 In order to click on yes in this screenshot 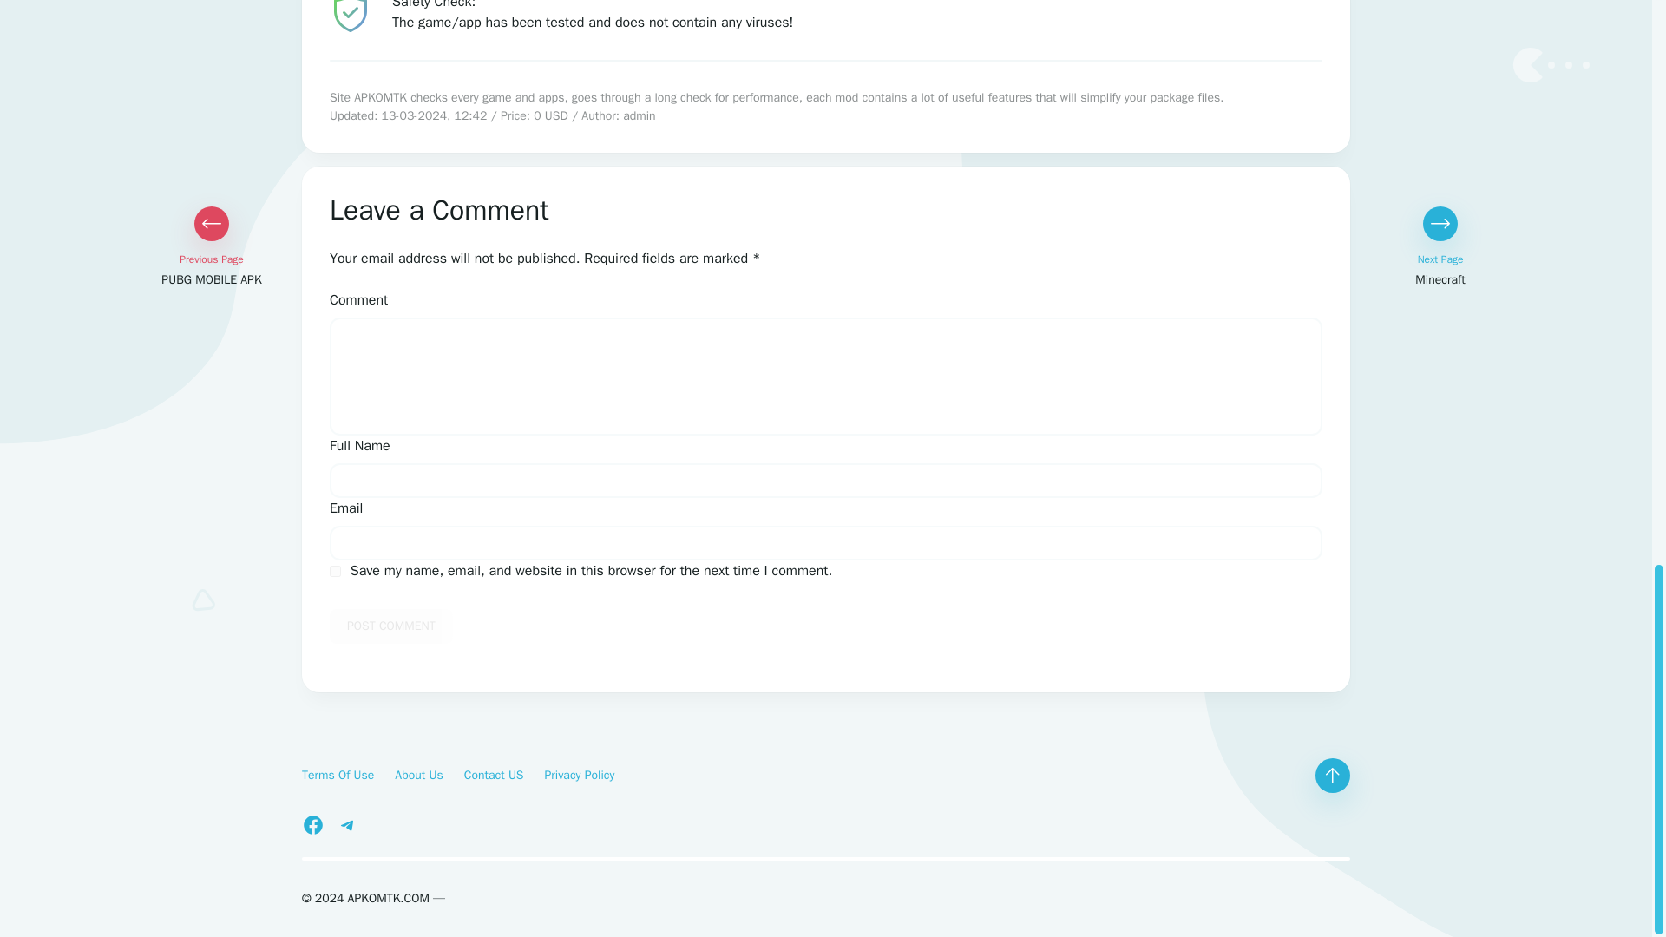, I will do `click(335, 571)`.